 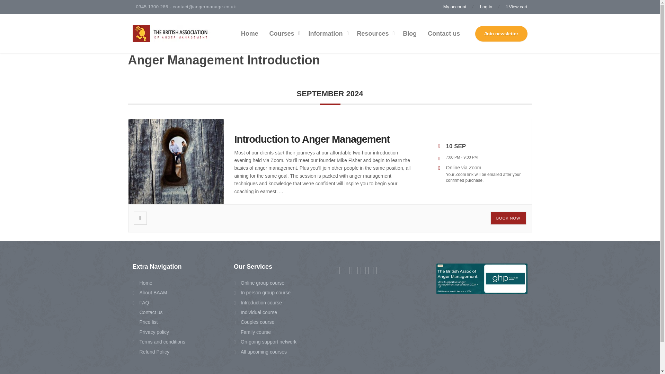 I want to click on Log in, so click(x=486, y=7).